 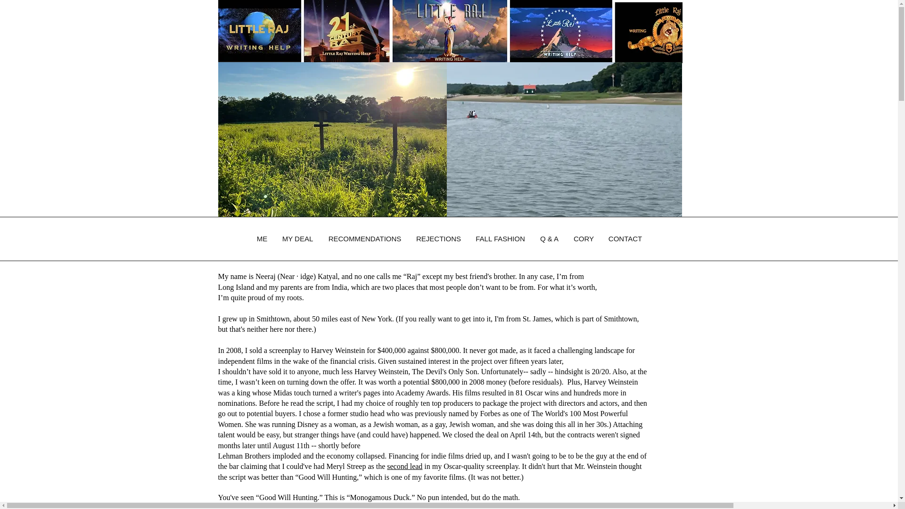 What do you see at coordinates (364, 238) in the screenshot?
I see `RECOMMENDATIONS` at bounding box center [364, 238].